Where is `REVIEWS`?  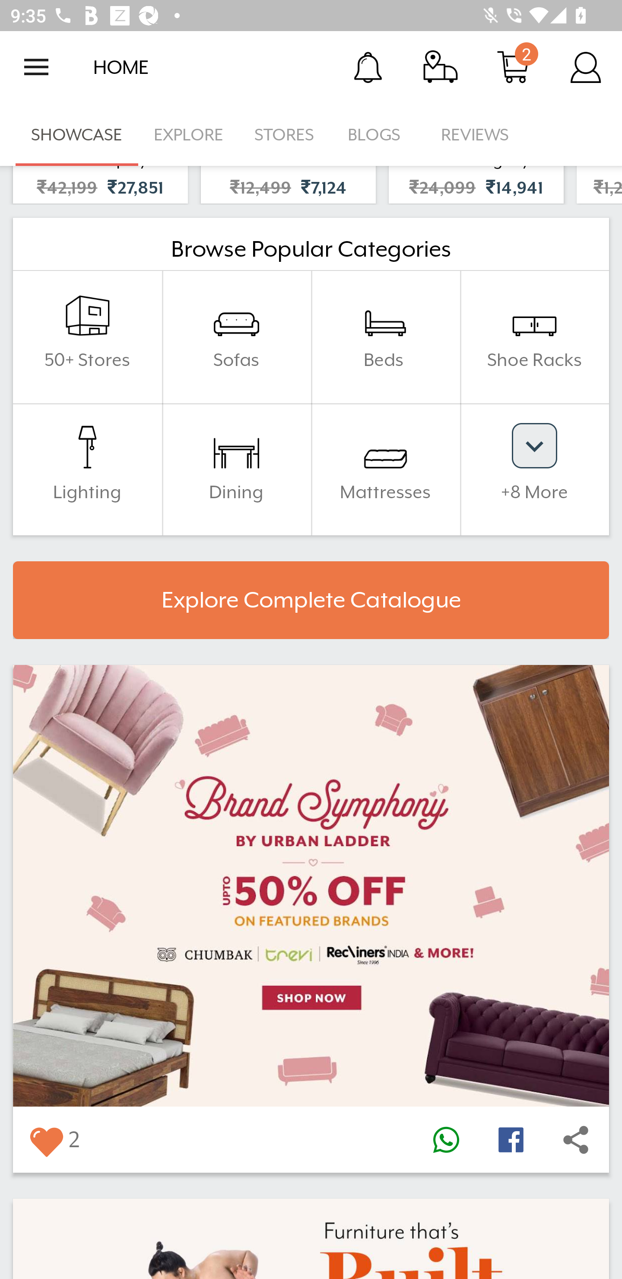 REVIEWS is located at coordinates (475, 135).